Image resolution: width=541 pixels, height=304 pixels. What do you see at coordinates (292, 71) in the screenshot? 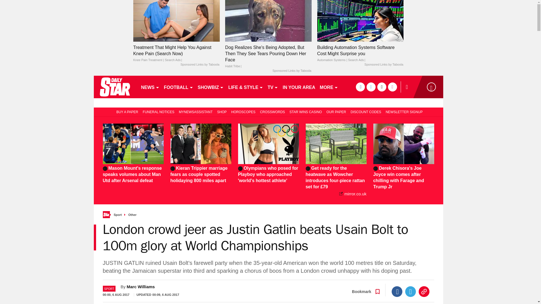
I see `Sponsored Links by Taboola` at bounding box center [292, 71].